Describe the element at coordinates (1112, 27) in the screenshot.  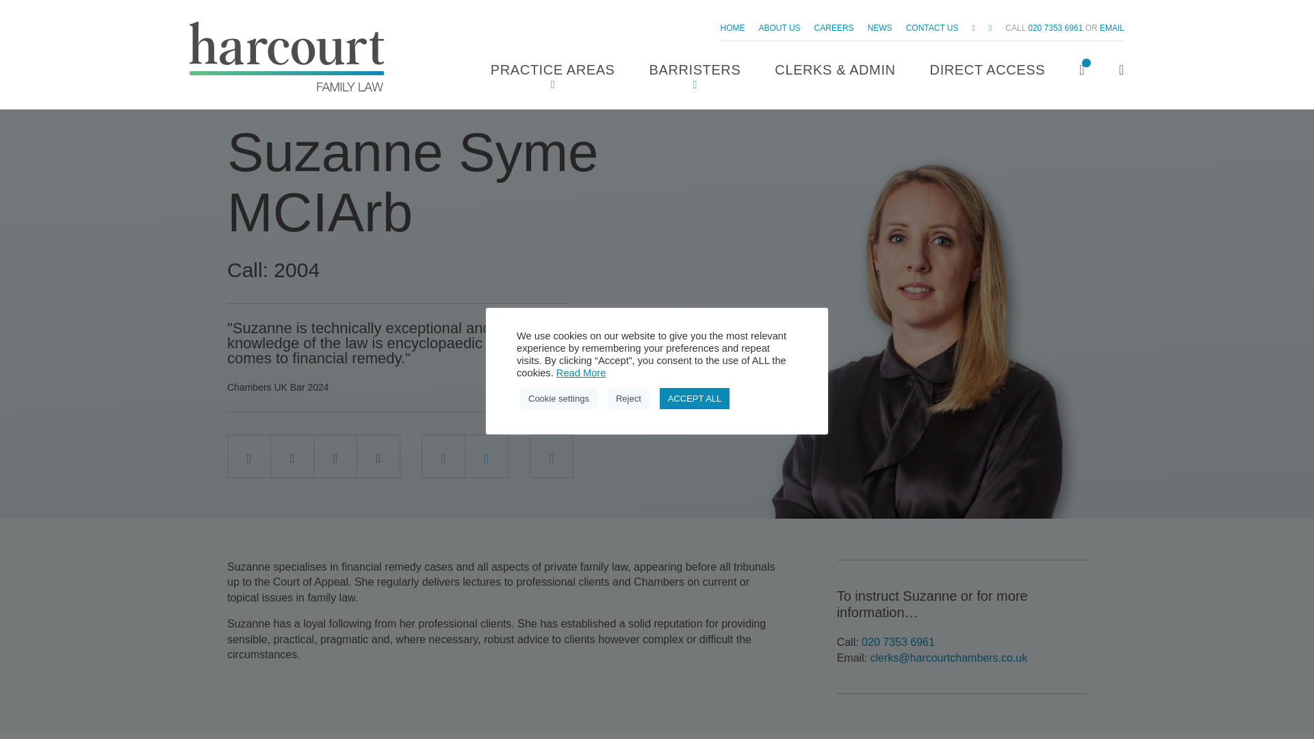
I see `EMAIL` at that location.